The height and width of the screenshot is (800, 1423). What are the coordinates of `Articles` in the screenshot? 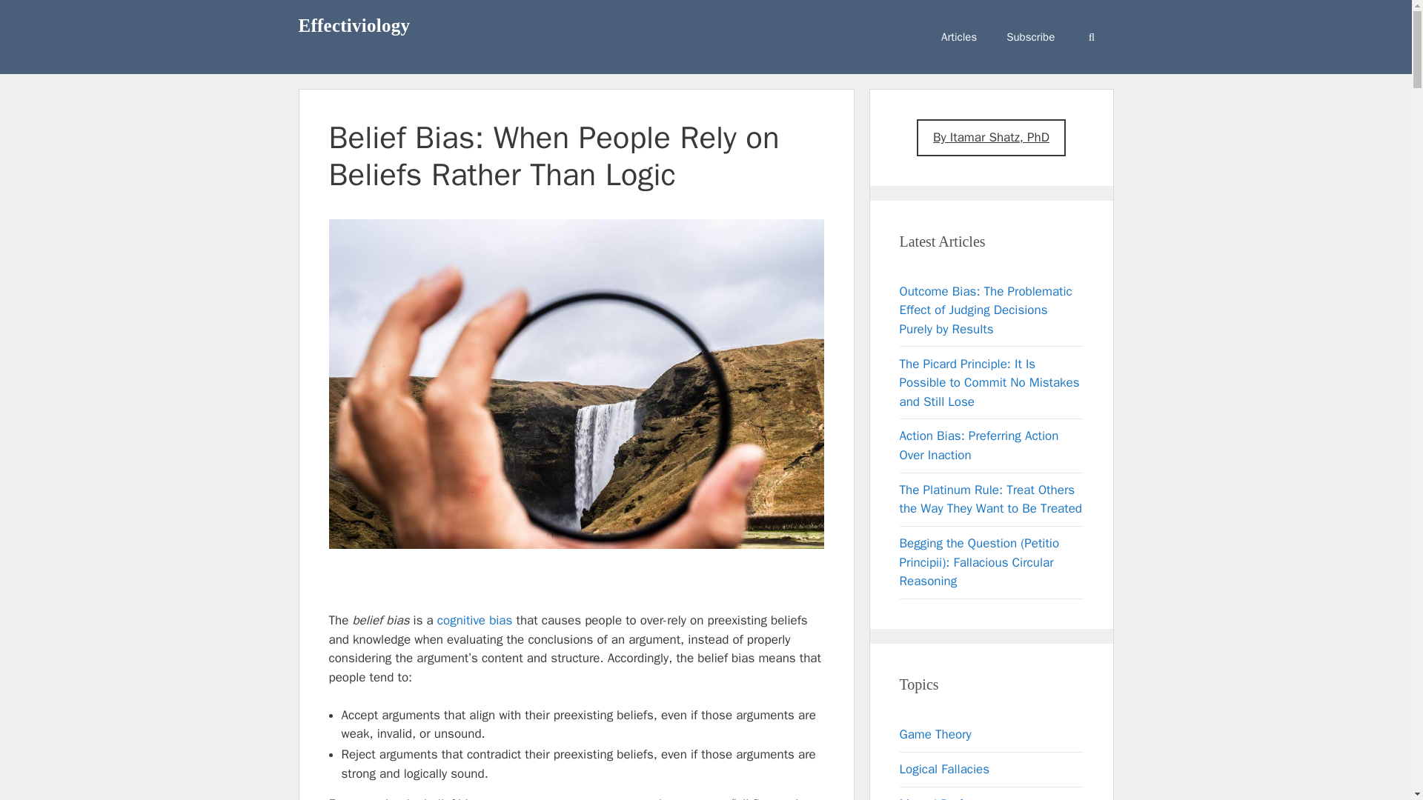 It's located at (959, 37).